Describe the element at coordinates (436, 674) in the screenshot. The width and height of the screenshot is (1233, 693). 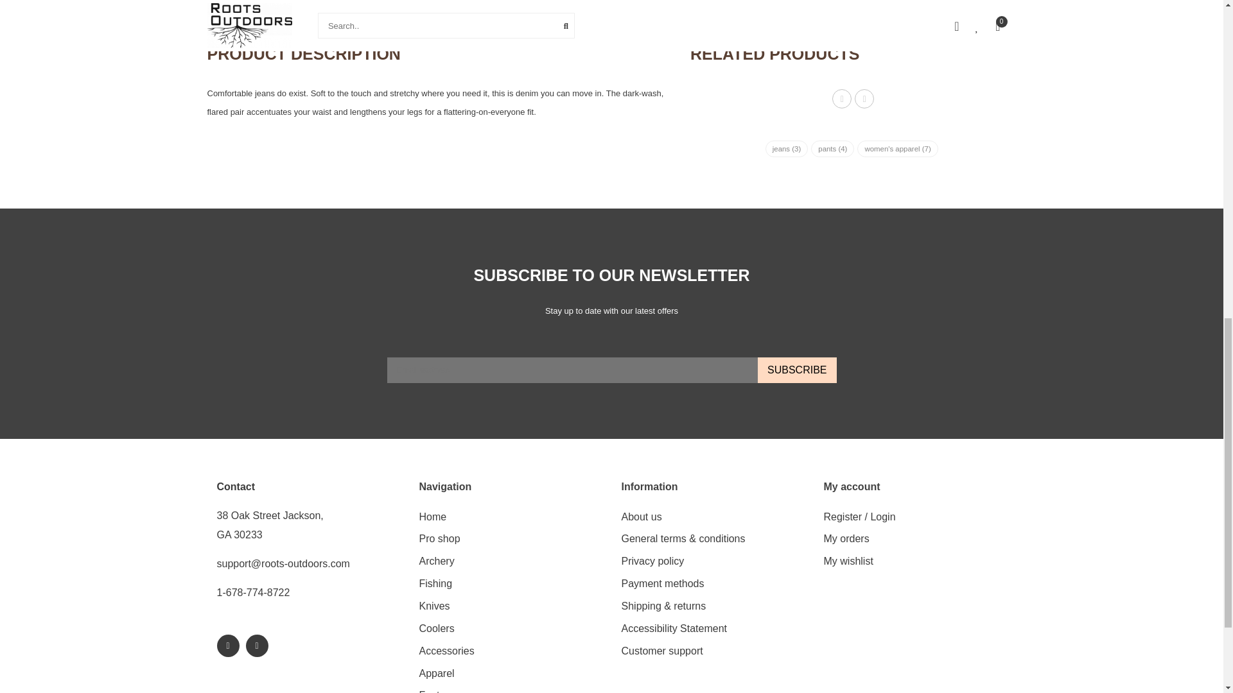
I see `APPAREL` at that location.